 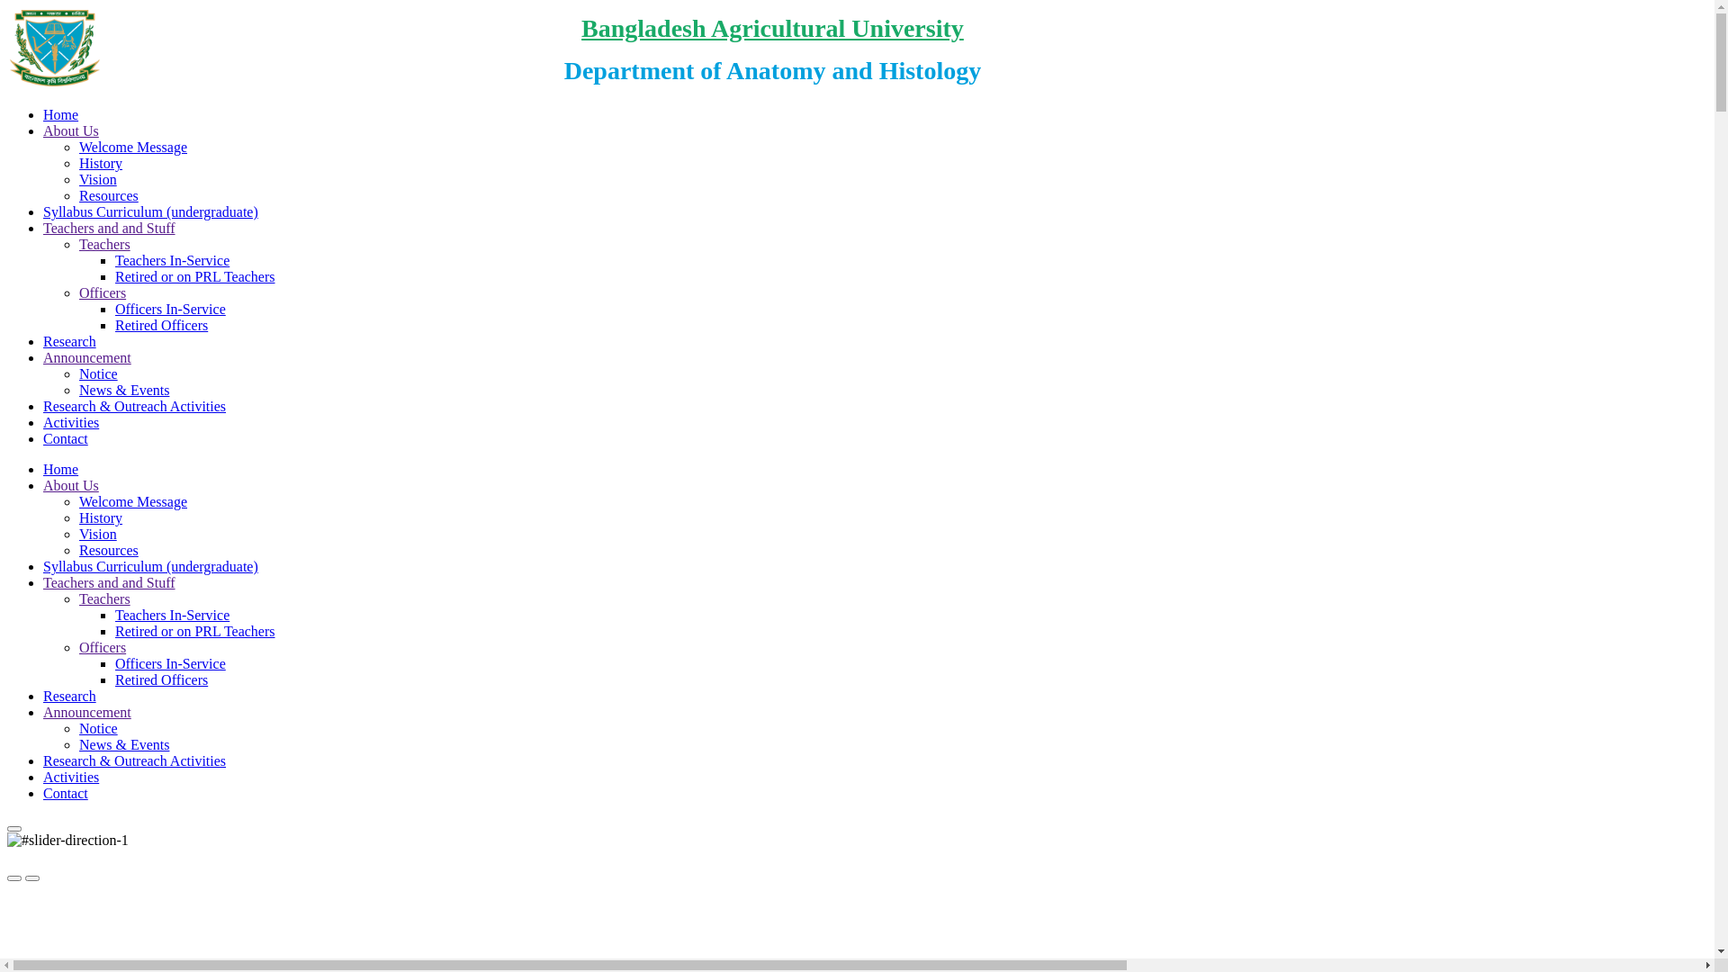 What do you see at coordinates (71, 486) in the screenshot?
I see `About Us` at bounding box center [71, 486].